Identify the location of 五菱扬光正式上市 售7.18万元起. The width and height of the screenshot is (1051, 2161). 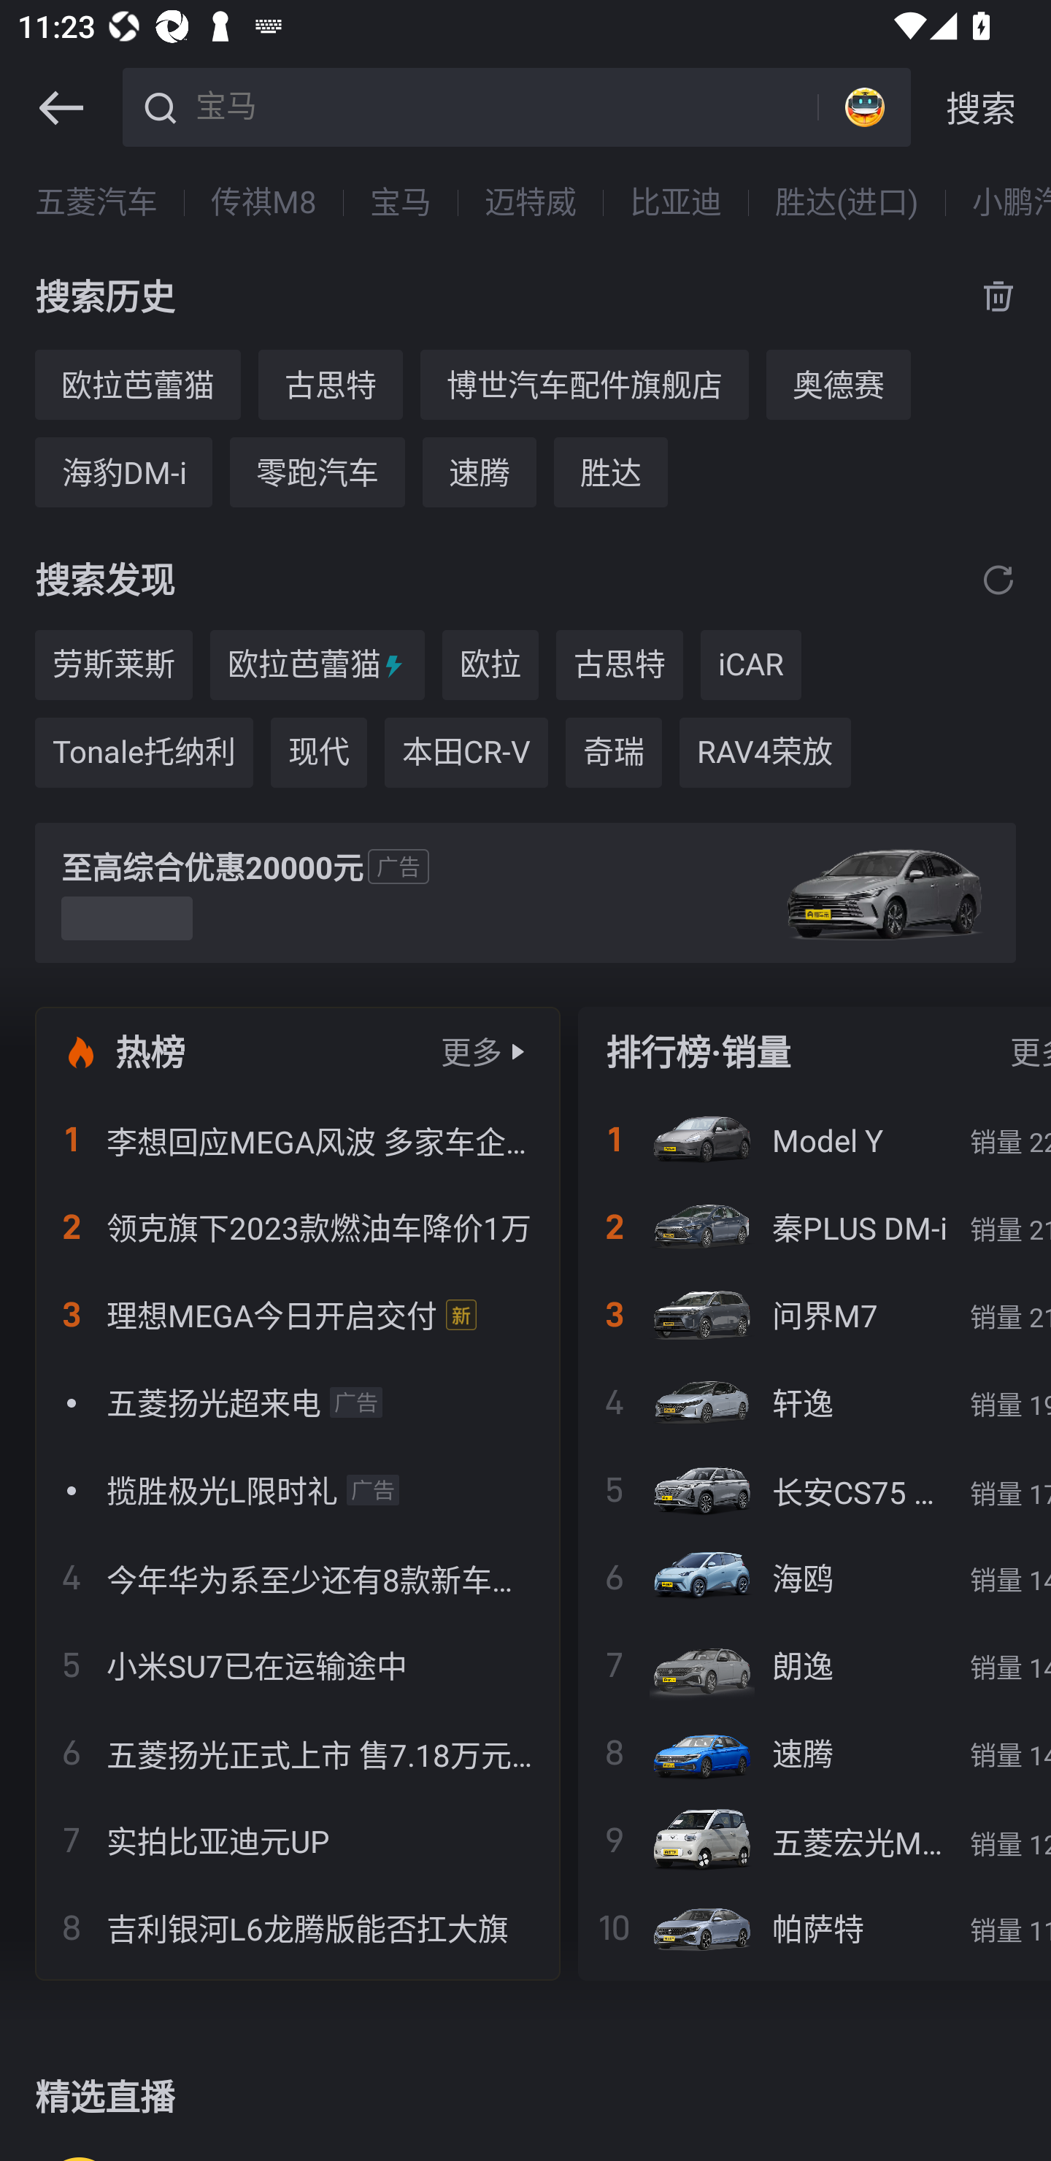
(298, 1752).